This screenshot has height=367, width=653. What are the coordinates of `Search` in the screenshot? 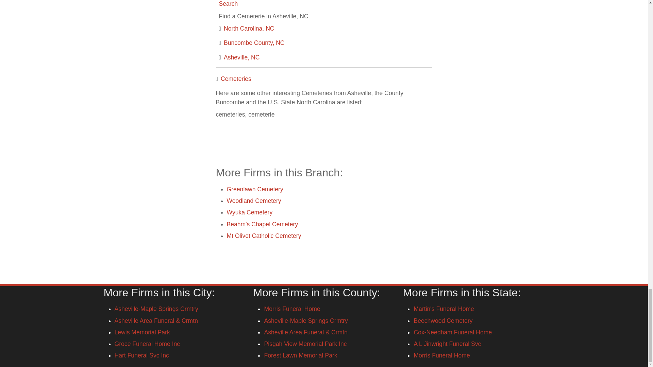 It's located at (229, 3).